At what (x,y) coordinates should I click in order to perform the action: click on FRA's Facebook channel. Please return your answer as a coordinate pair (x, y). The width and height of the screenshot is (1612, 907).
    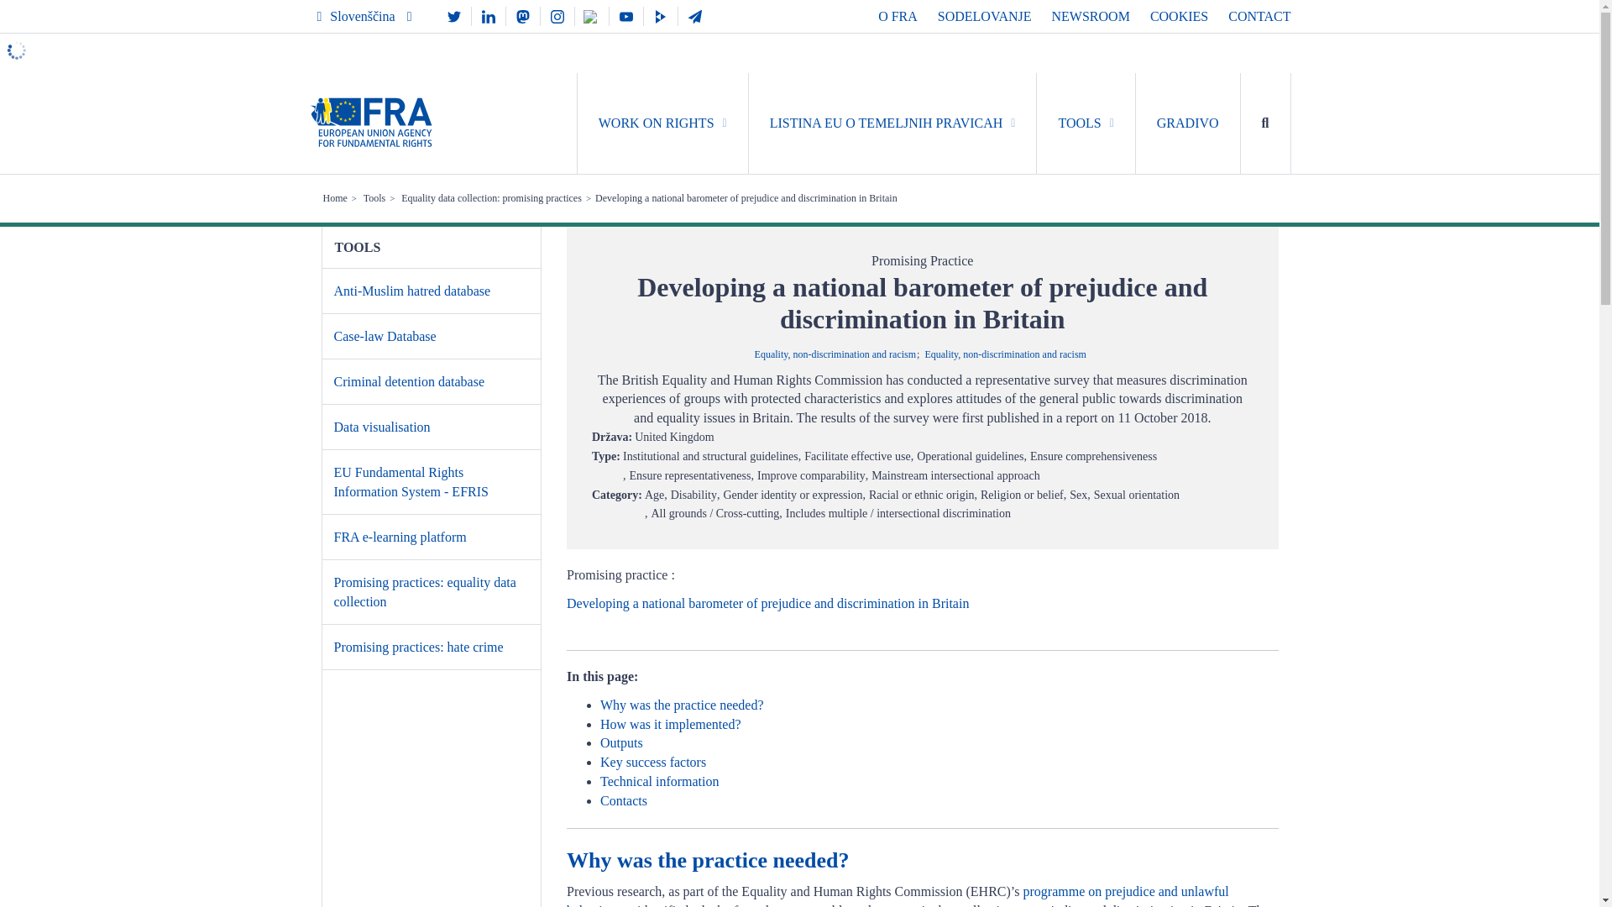
    Looking at the image, I should click on (592, 15).